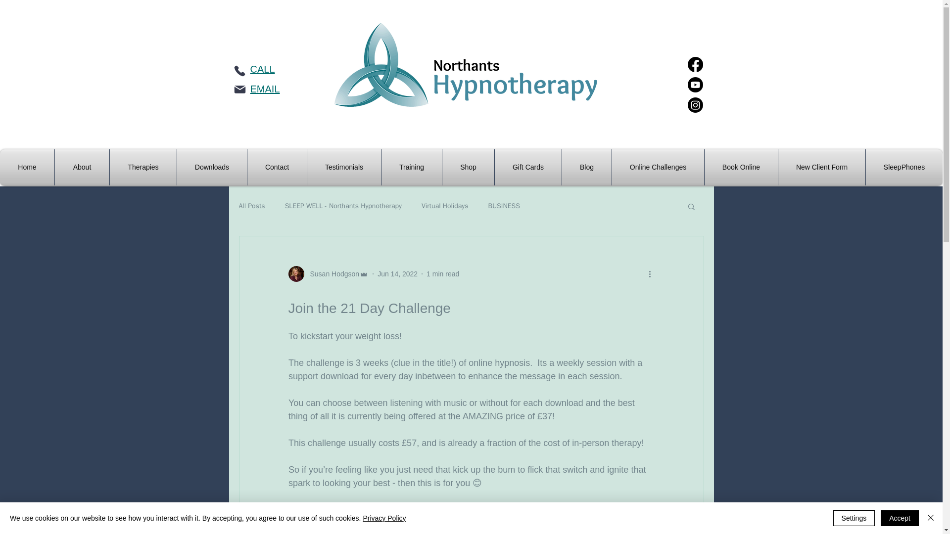 The width and height of the screenshot is (950, 534). Describe the element at coordinates (27, 167) in the screenshot. I see `Home` at that location.